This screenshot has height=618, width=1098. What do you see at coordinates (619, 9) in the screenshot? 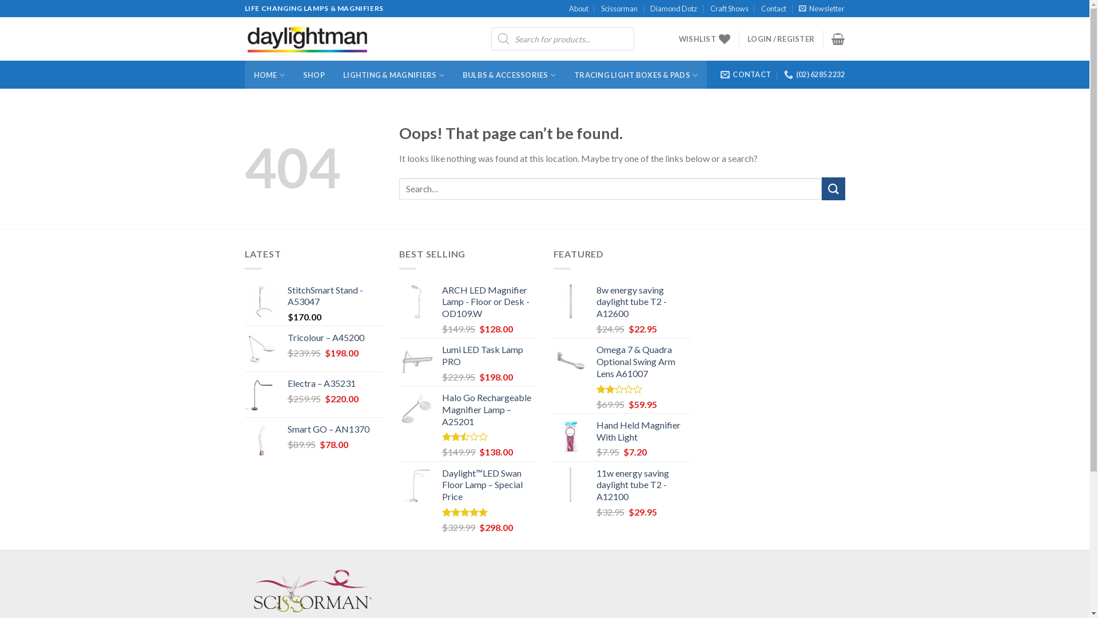
I see `Scissorman` at bounding box center [619, 9].